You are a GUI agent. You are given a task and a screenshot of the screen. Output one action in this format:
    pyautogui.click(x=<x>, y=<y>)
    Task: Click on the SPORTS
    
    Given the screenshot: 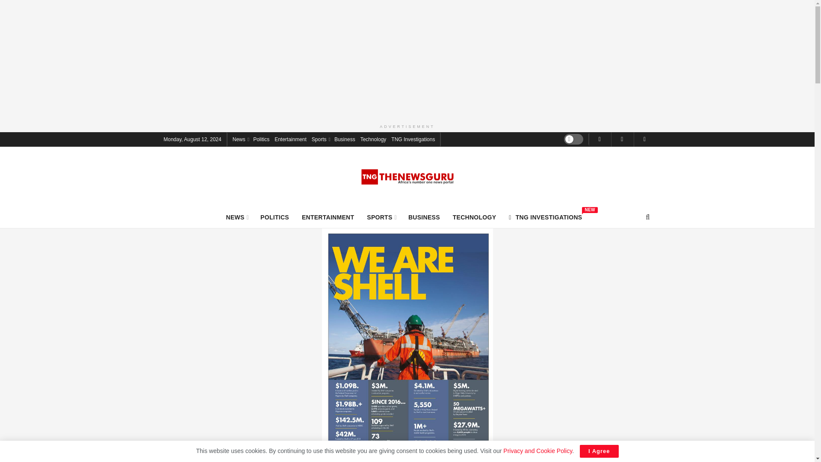 What is the action you would take?
    pyautogui.click(x=381, y=217)
    